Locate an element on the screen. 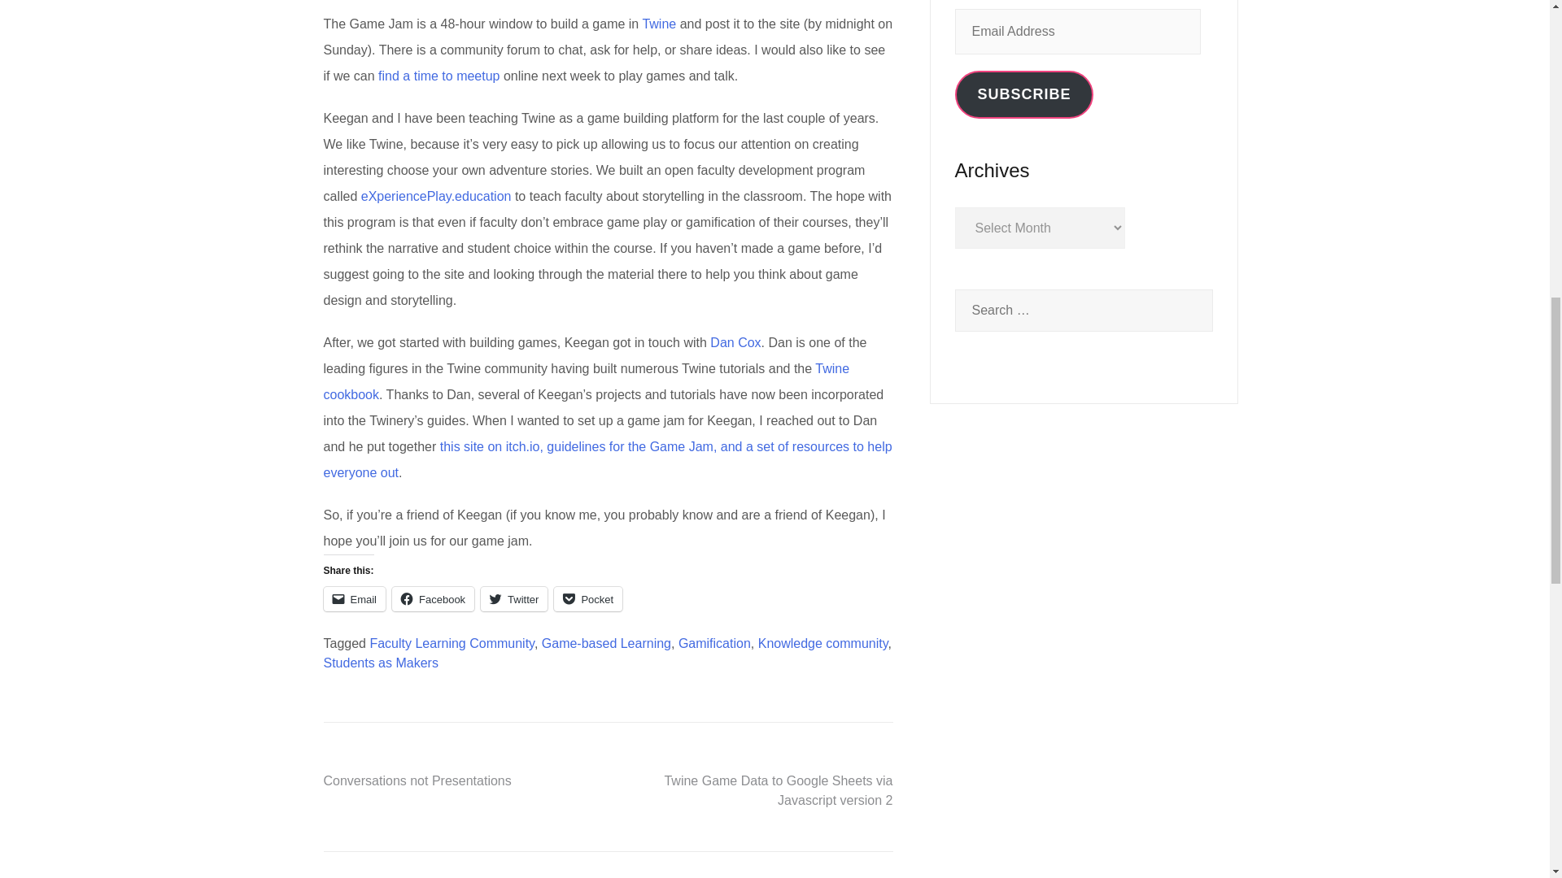 The height and width of the screenshot is (878, 1562). Click to share on Facebook is located at coordinates (433, 598).